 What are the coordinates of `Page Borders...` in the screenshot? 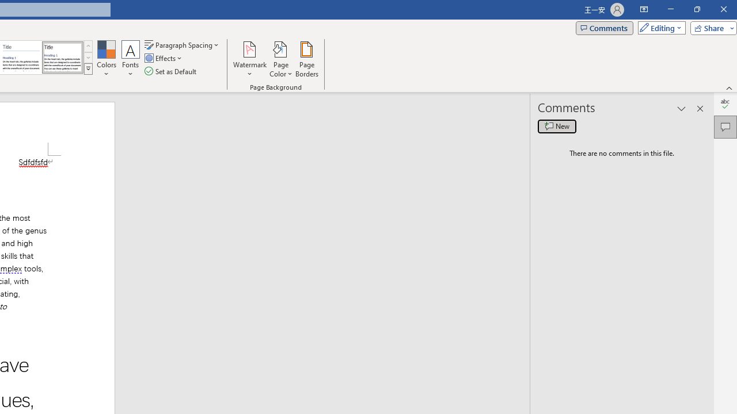 It's located at (306, 59).